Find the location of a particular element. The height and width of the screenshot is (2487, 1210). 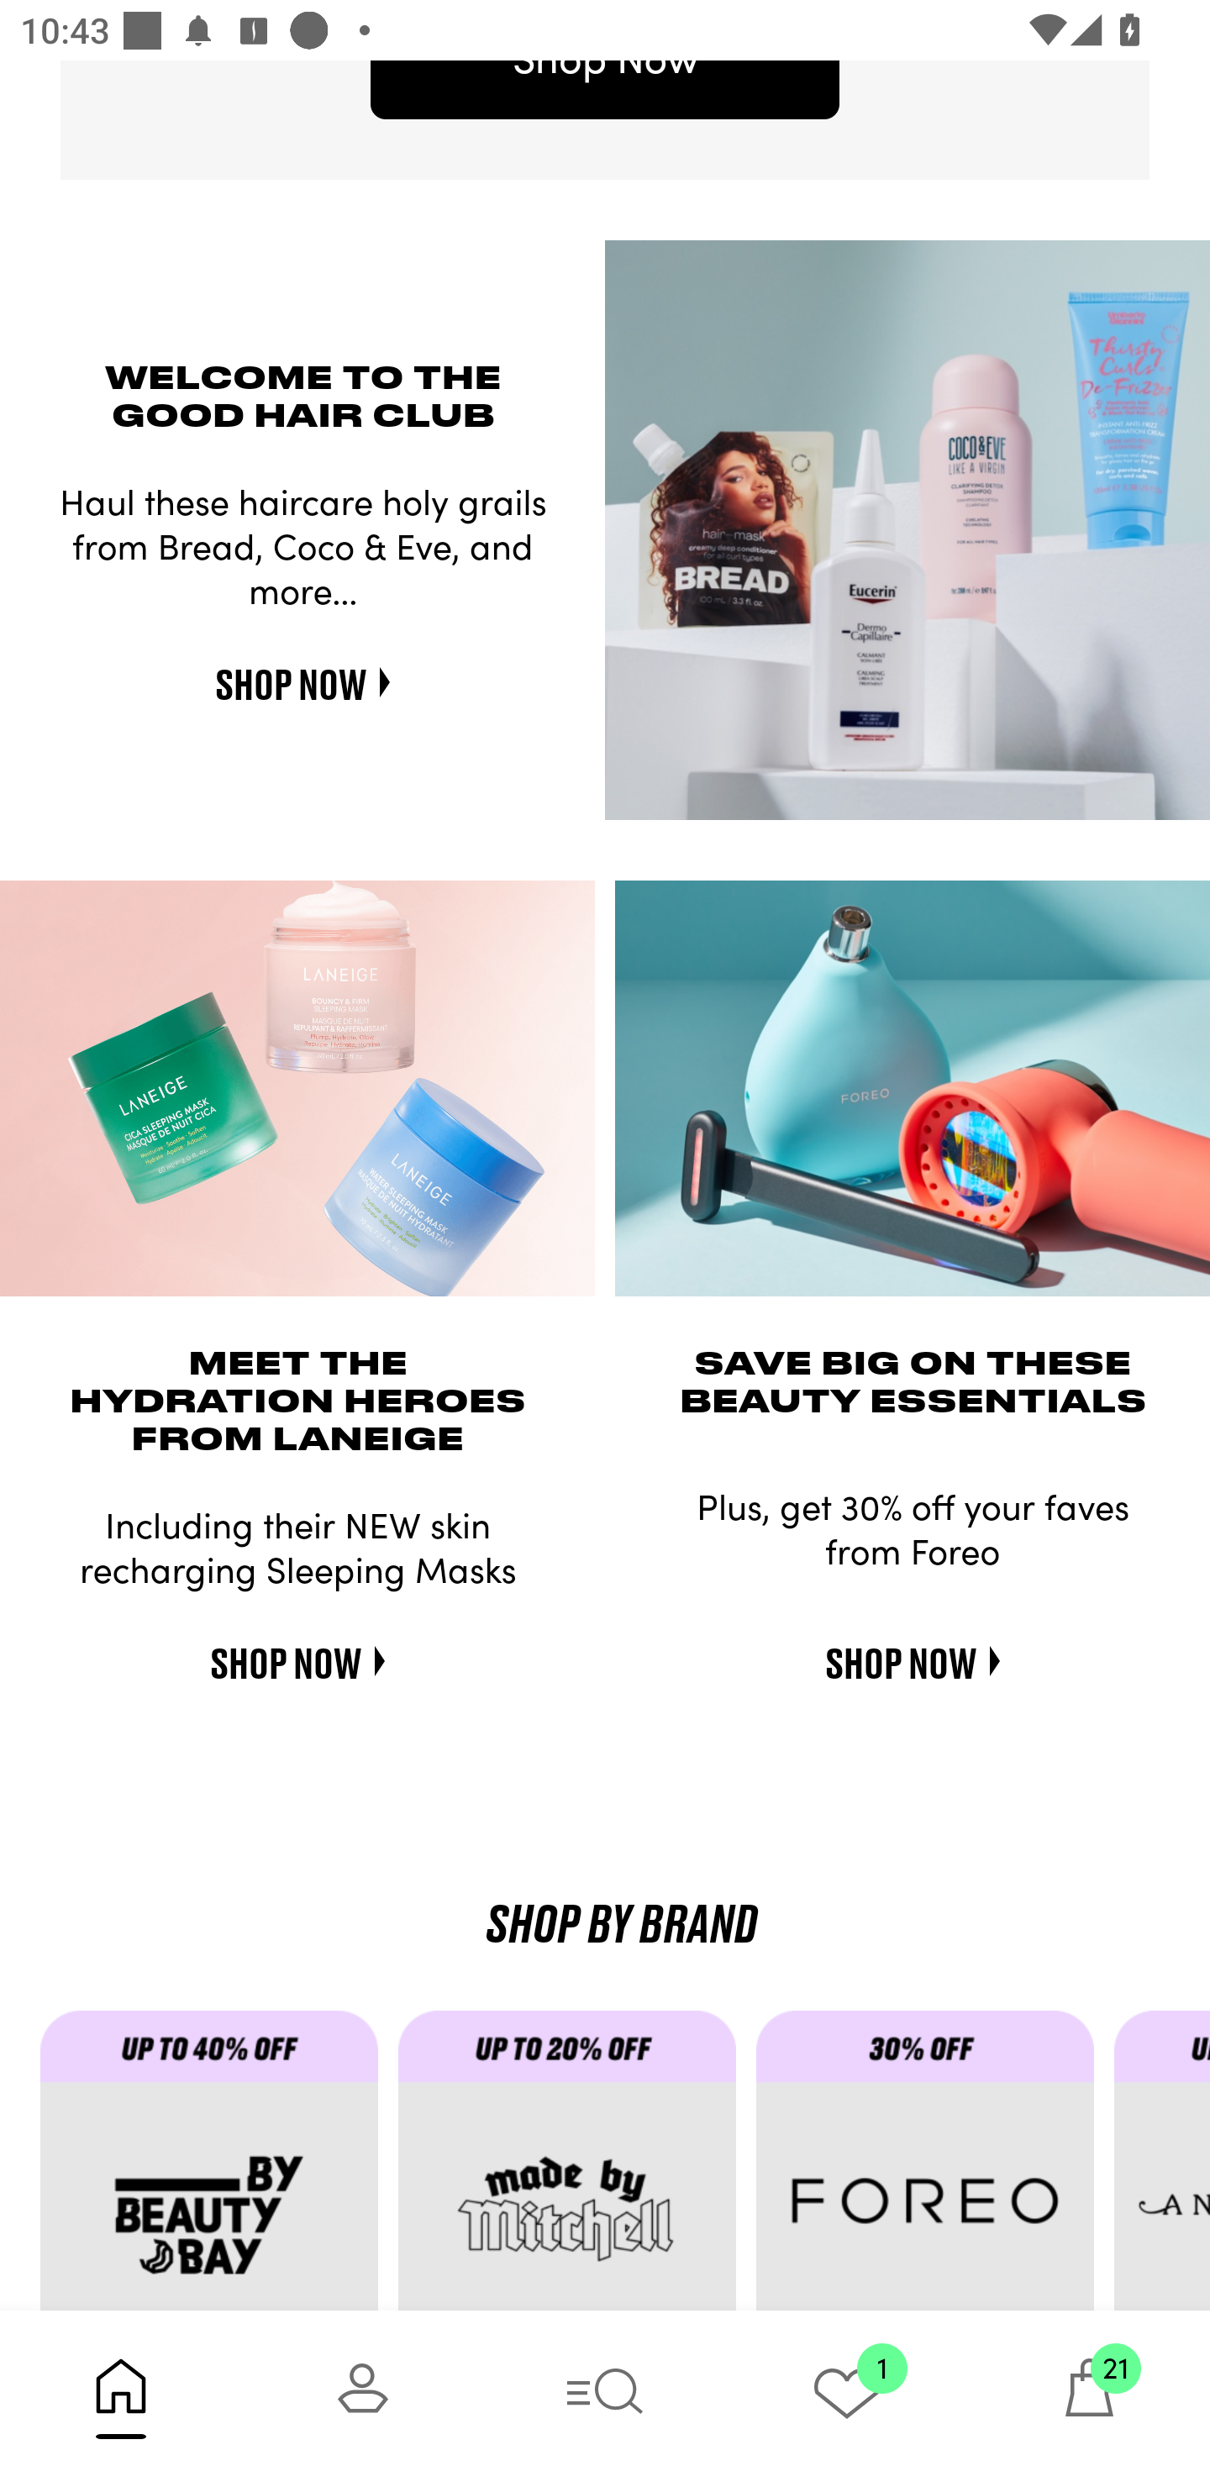

1 is located at coordinates (847, 2398).